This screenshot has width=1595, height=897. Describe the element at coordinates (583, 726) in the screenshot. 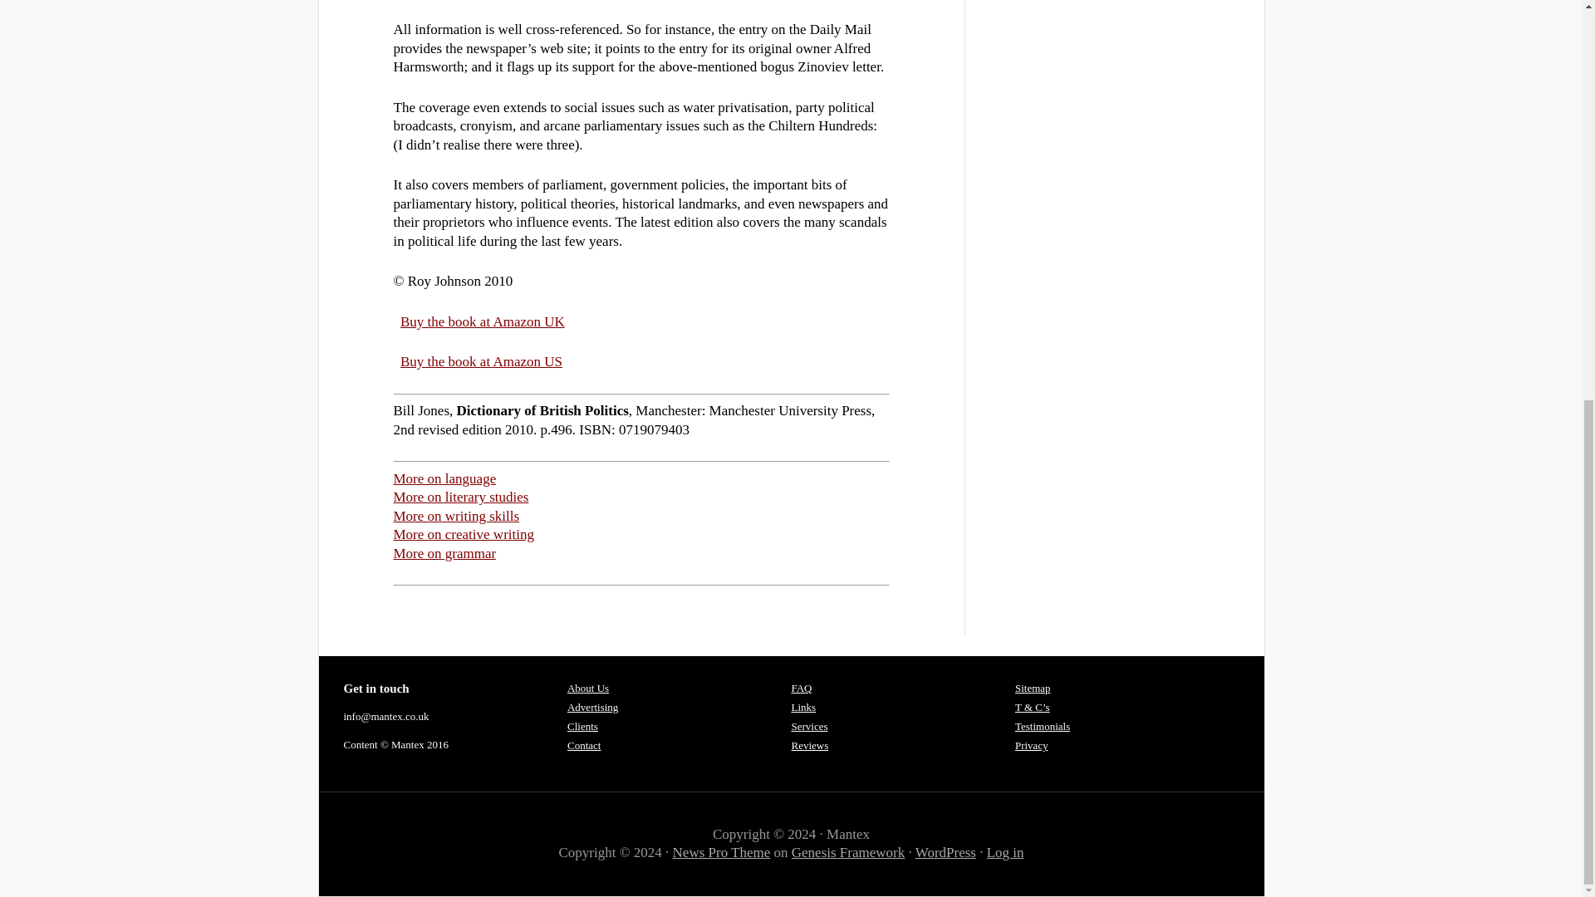

I see `Clients` at that location.